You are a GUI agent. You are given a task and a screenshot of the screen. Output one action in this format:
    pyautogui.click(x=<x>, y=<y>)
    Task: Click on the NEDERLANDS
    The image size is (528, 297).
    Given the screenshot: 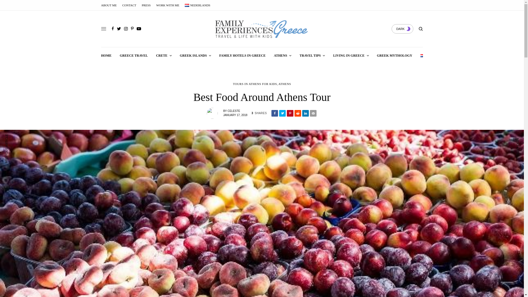 What is the action you would take?
    pyautogui.click(x=197, y=5)
    